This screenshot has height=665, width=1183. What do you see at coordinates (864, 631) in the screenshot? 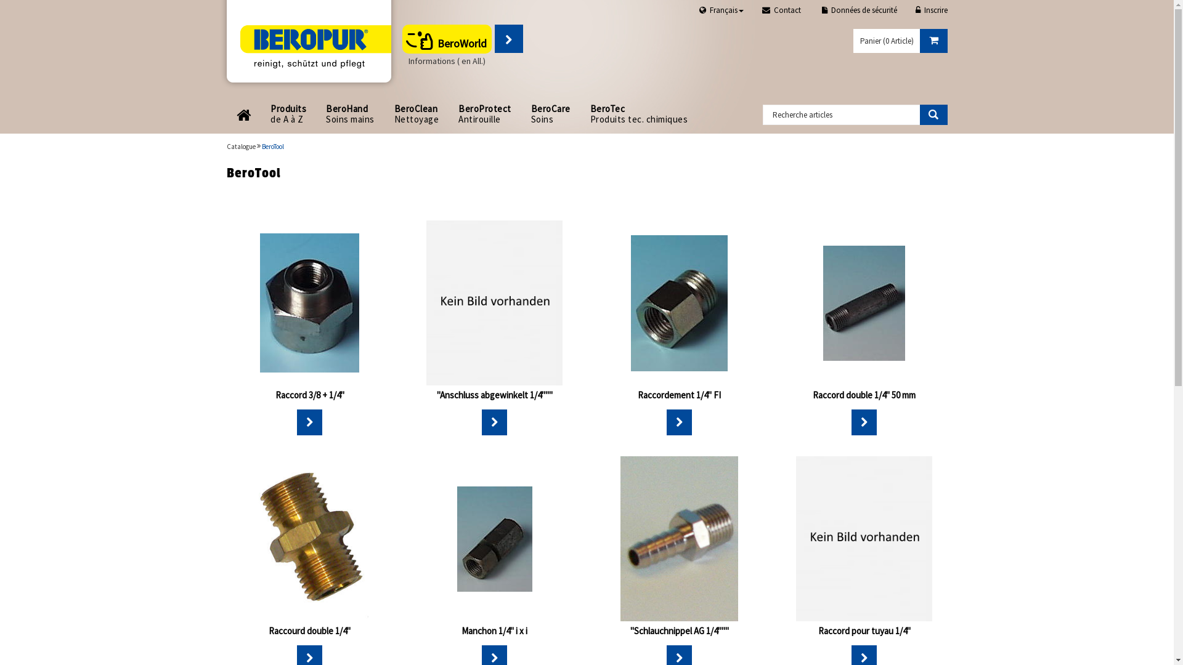
I see `Raccord pour tuyau 1/4"` at bounding box center [864, 631].